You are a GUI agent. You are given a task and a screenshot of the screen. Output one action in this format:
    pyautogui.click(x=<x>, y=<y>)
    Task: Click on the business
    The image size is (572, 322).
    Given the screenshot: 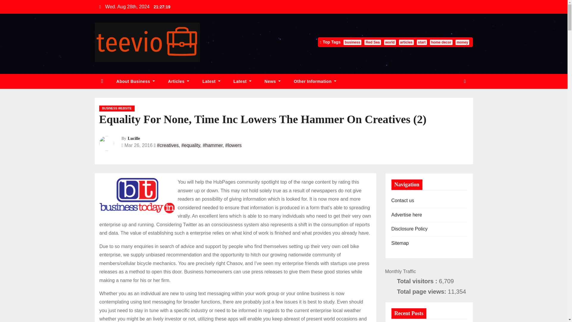 What is the action you would take?
    pyautogui.click(x=352, y=42)
    